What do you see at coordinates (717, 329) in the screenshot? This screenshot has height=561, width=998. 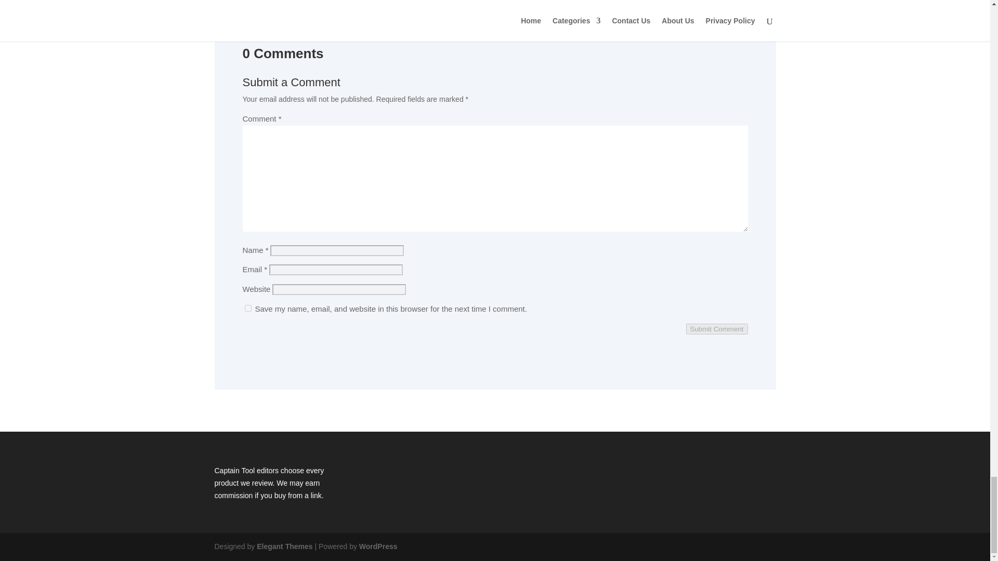 I see `Submit Comment` at bounding box center [717, 329].